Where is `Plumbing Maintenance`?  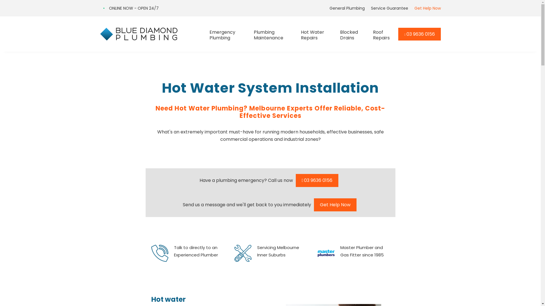 Plumbing Maintenance is located at coordinates (274, 34).